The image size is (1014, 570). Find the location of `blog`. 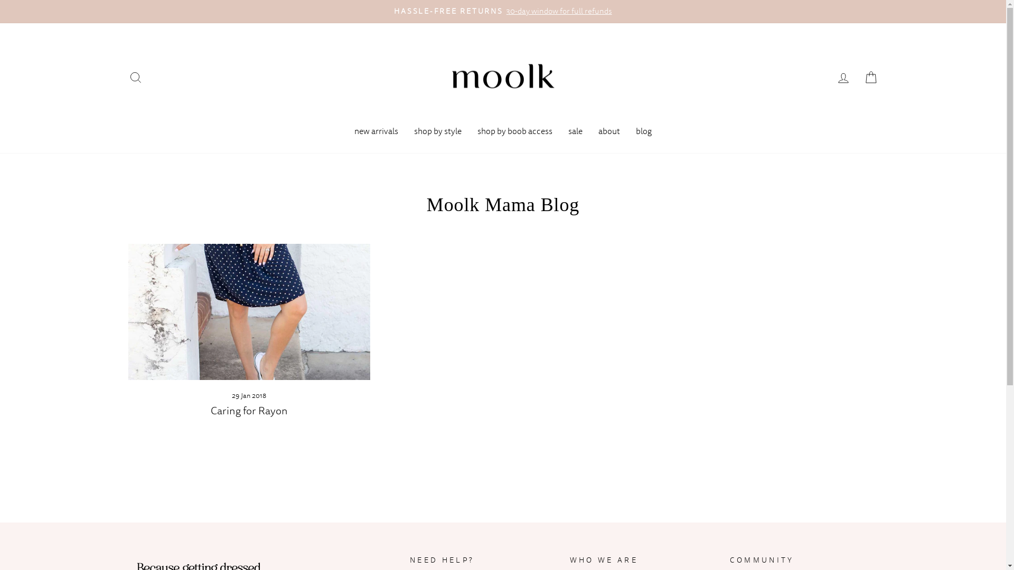

blog is located at coordinates (644, 132).